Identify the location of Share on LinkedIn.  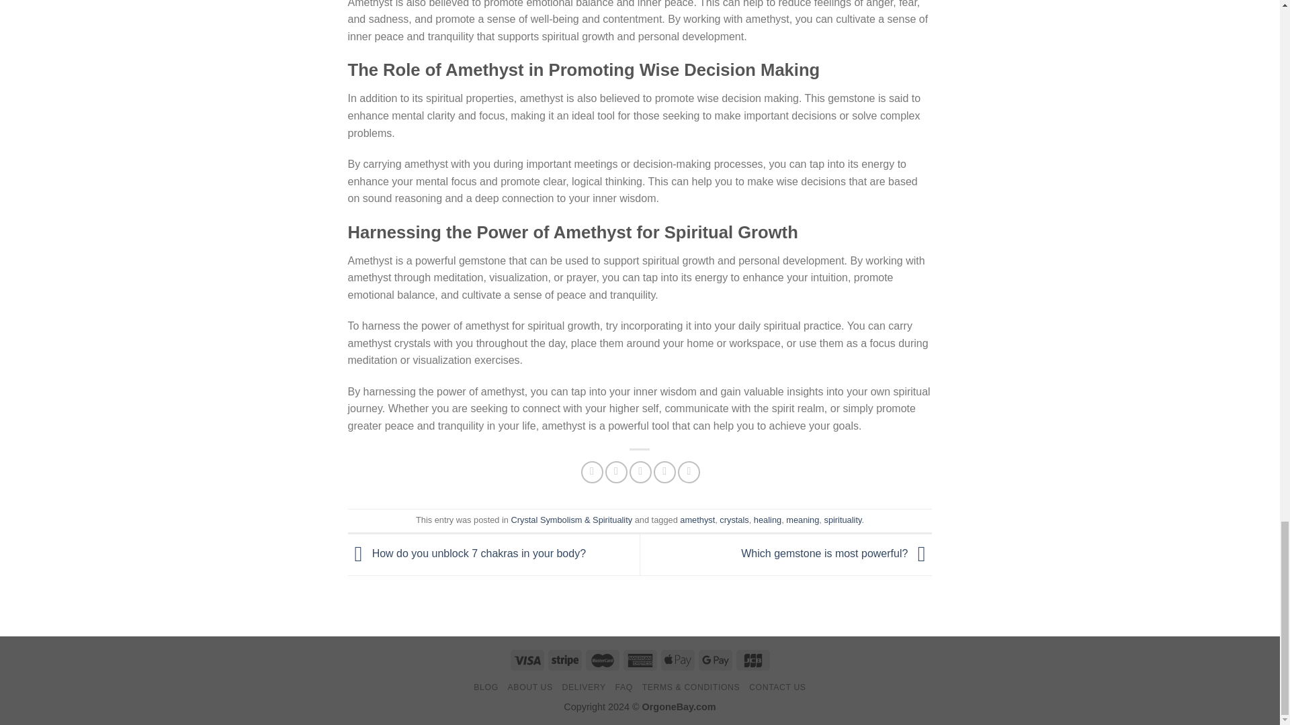
(689, 472).